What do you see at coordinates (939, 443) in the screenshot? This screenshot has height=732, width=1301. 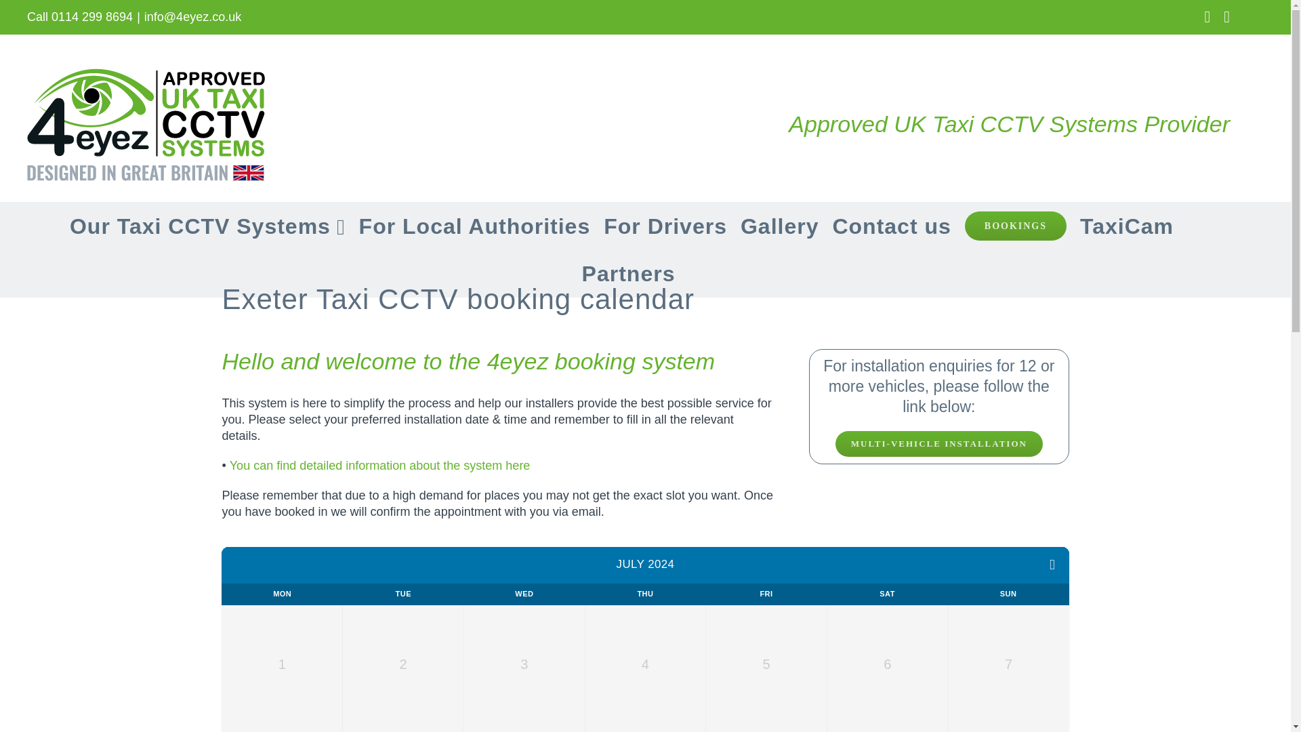 I see `MULTI-VEHICLE INSTALLATION` at bounding box center [939, 443].